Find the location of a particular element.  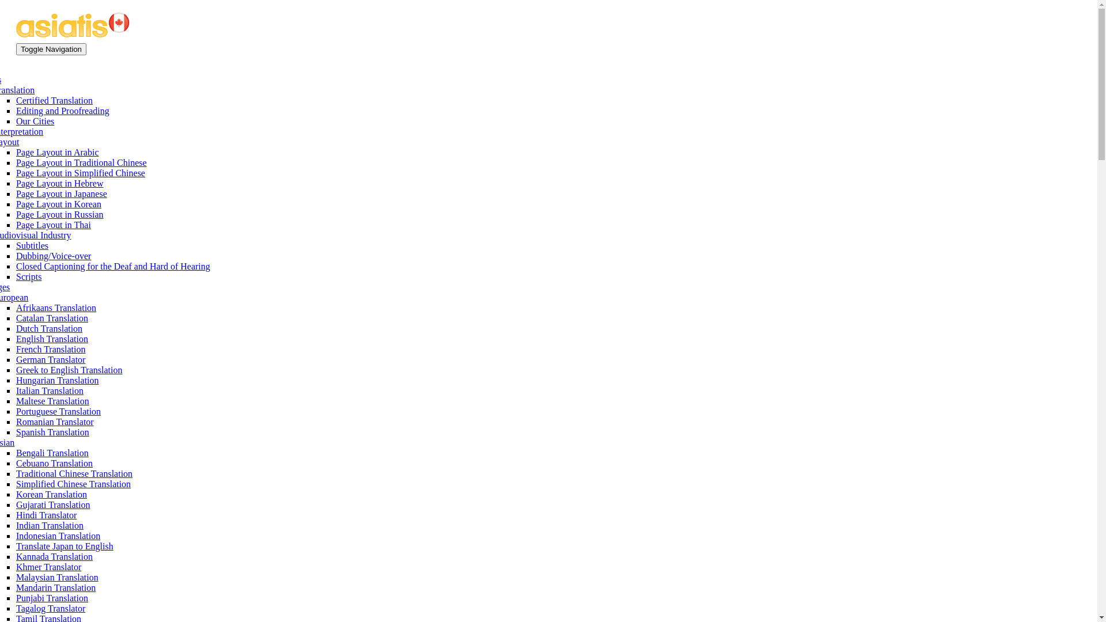

Closed Captioning for the Deaf and Hard of Hearing is located at coordinates (113, 266).